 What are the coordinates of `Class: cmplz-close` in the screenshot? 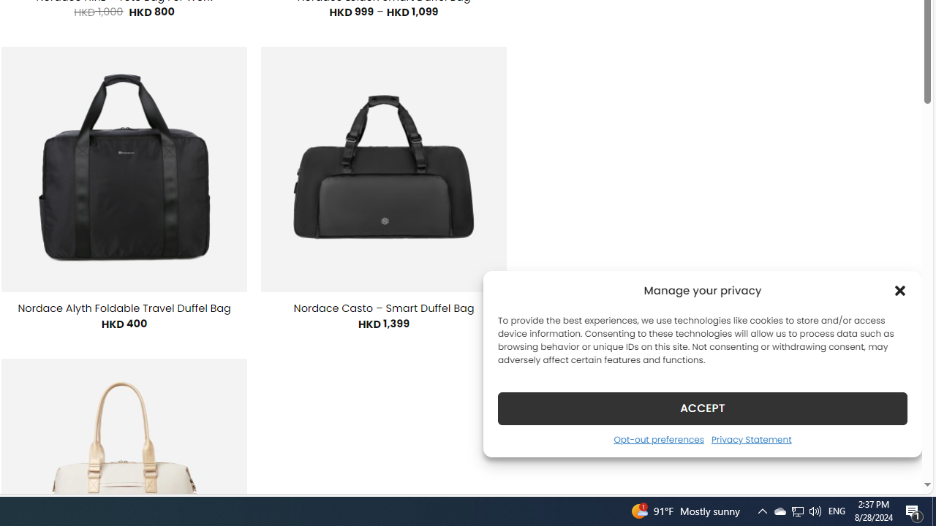 It's located at (900, 291).